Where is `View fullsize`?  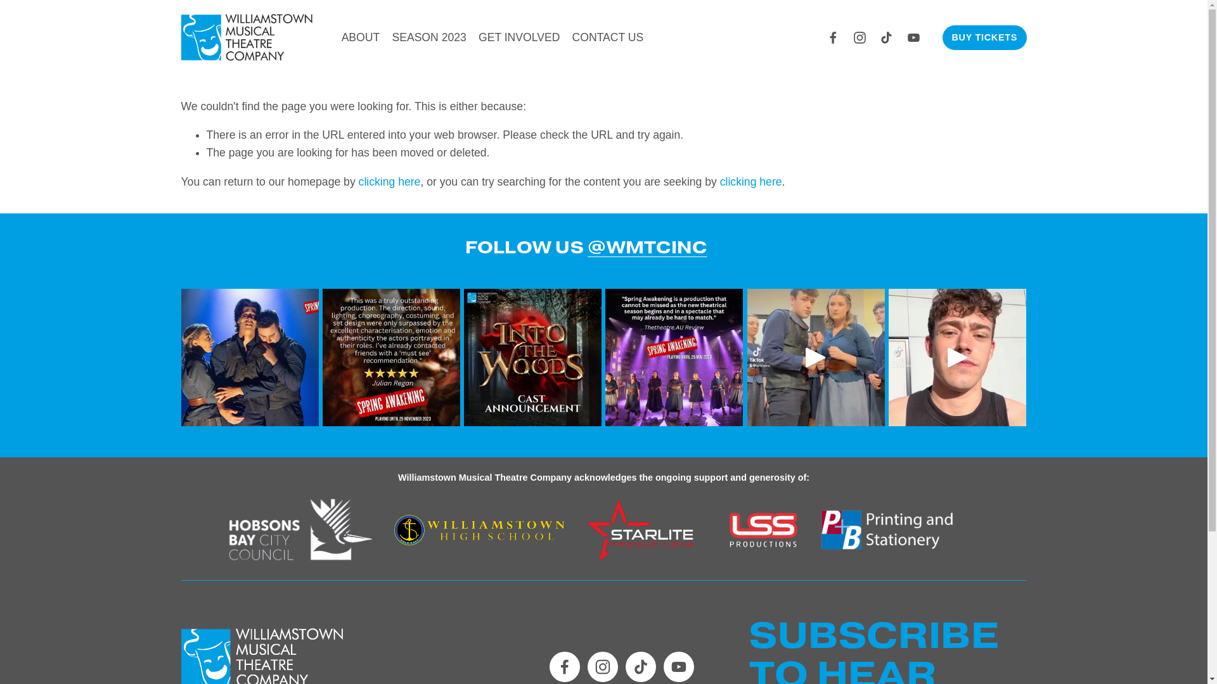 View fullsize is located at coordinates (532, 357).